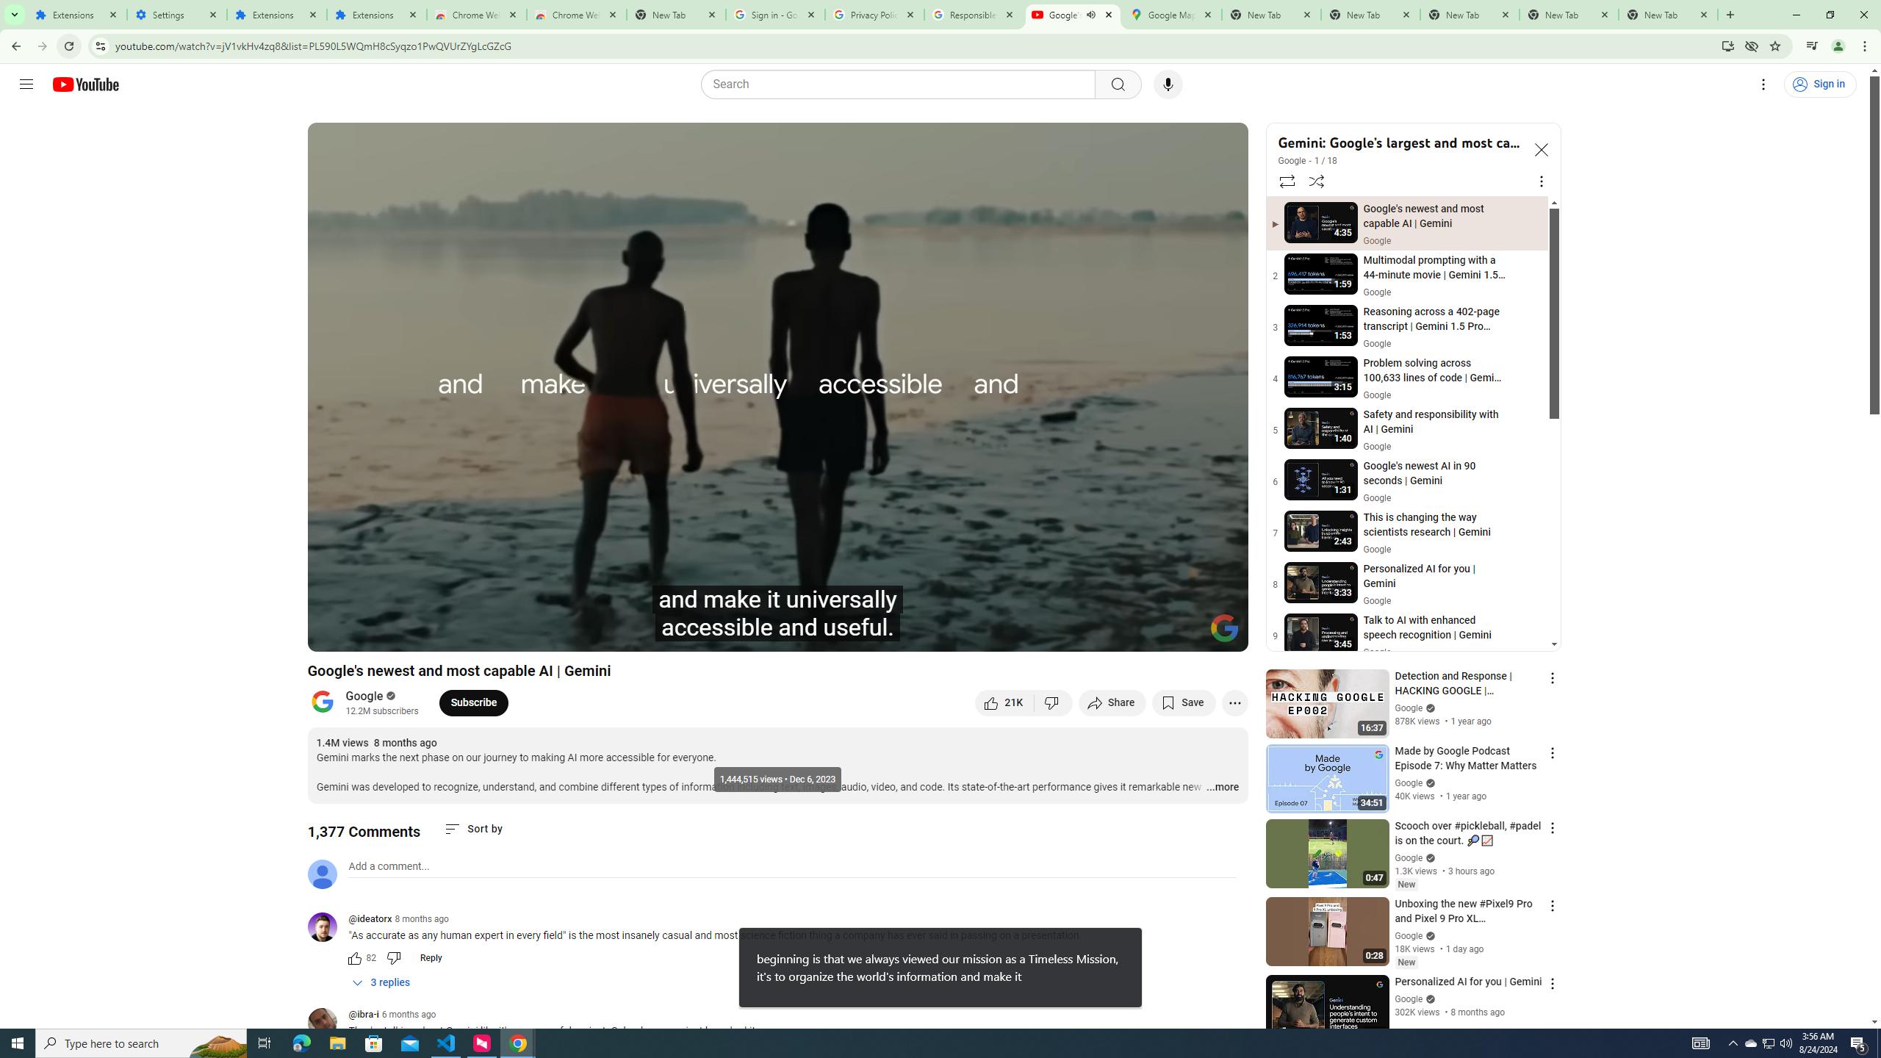 The height and width of the screenshot is (1058, 1881). I want to click on Dislike this comment, so click(394, 958).